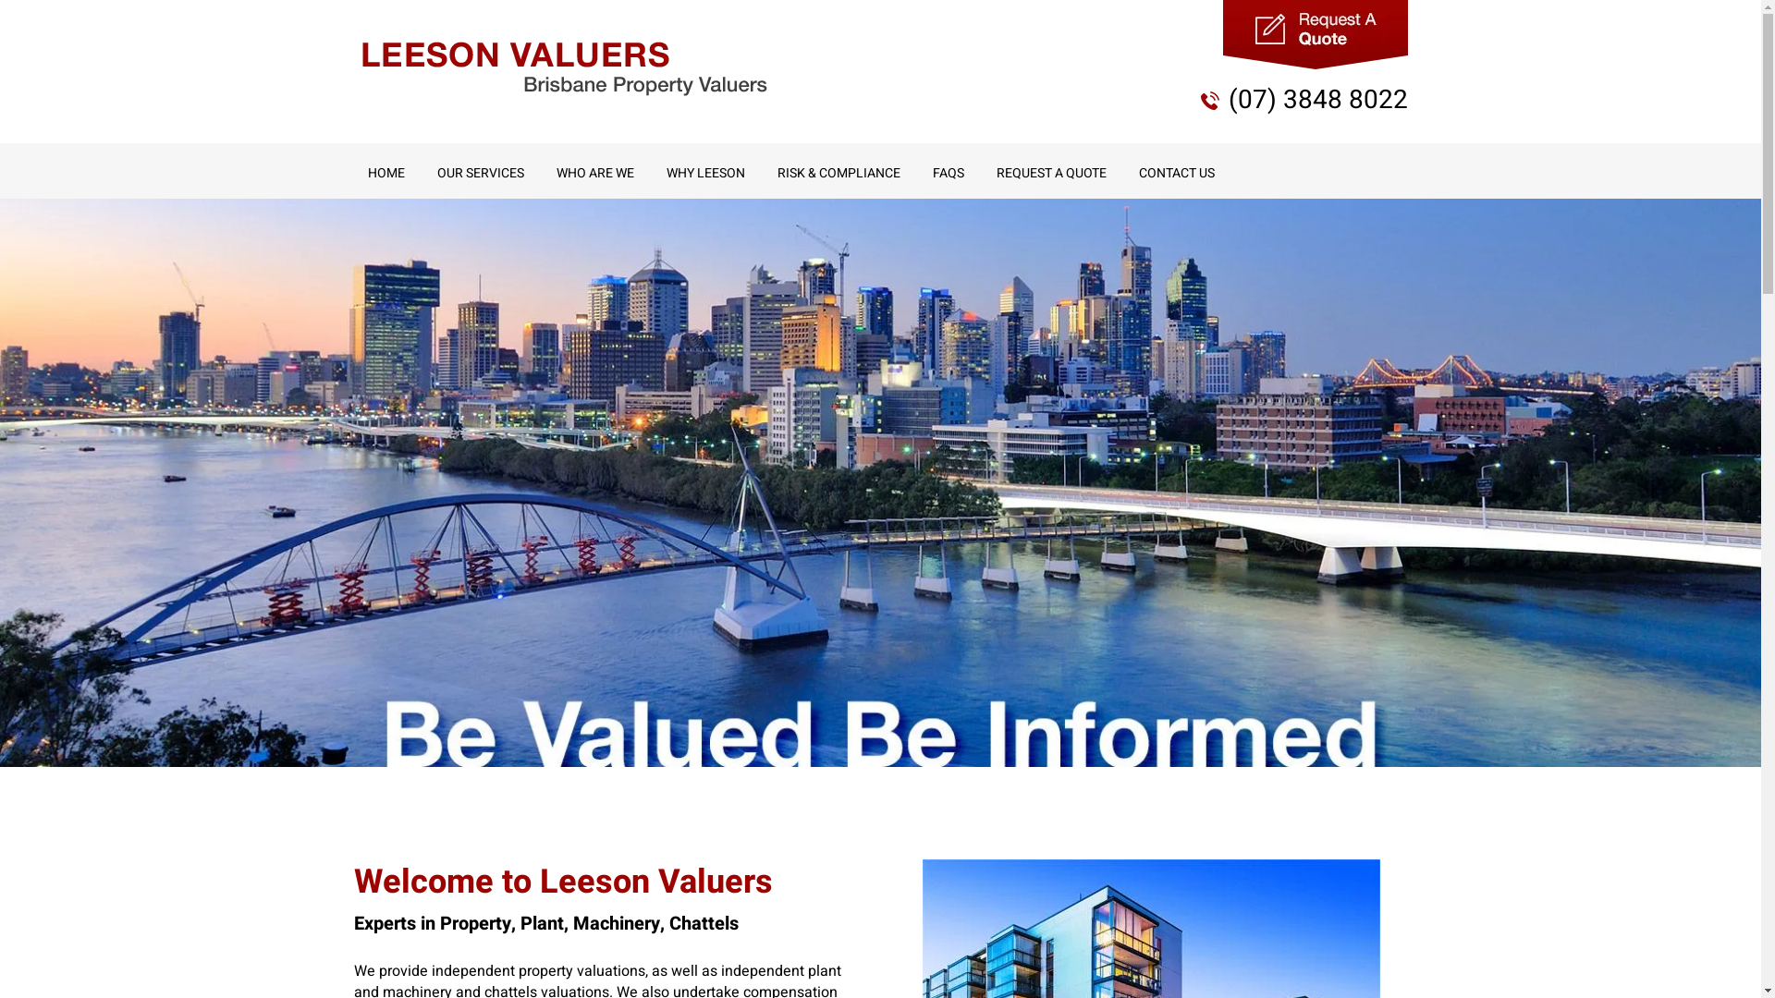 This screenshot has height=998, width=1775. Describe the element at coordinates (1176, 174) in the screenshot. I see `CONTACT US` at that location.